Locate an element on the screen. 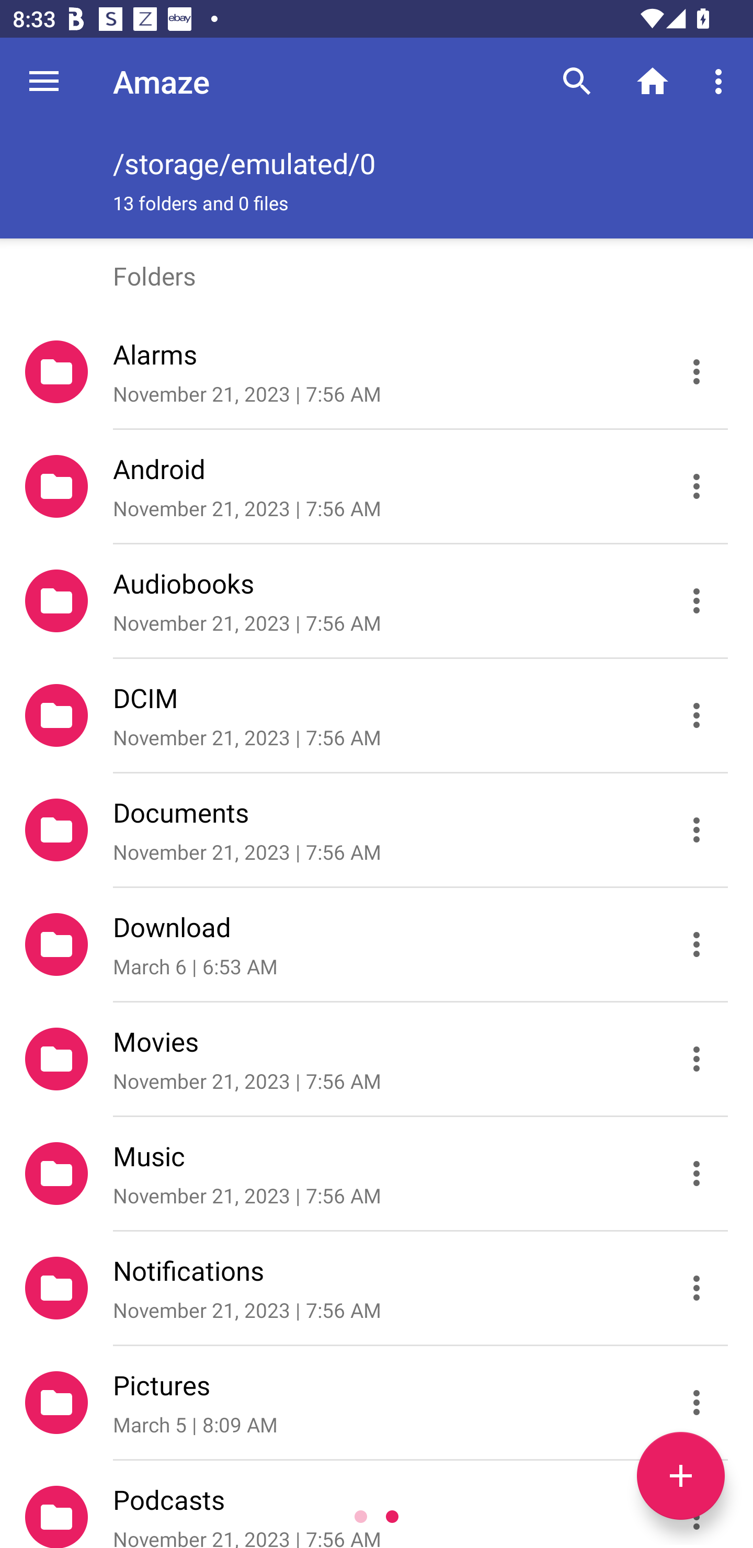 Image resolution: width=753 pixels, height=1548 pixels. Home is located at coordinates (653, 81).